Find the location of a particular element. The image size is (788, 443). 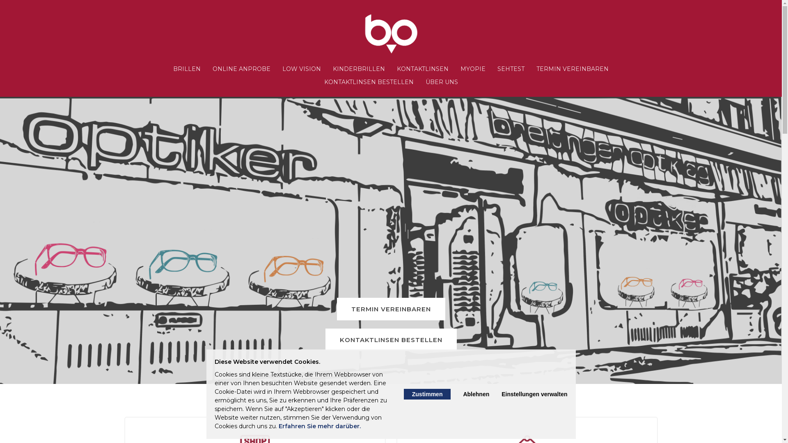

LOW VISION is located at coordinates (302, 69).